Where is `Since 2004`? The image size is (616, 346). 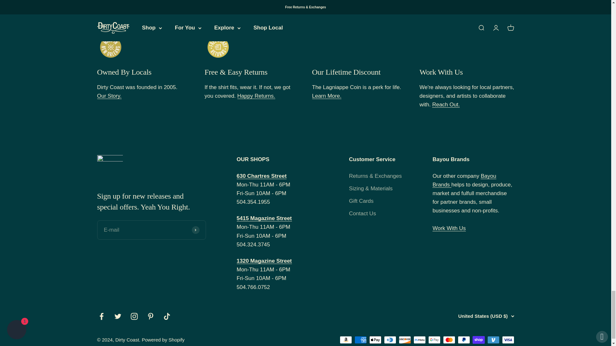
Since 2004 is located at coordinates (109, 96).